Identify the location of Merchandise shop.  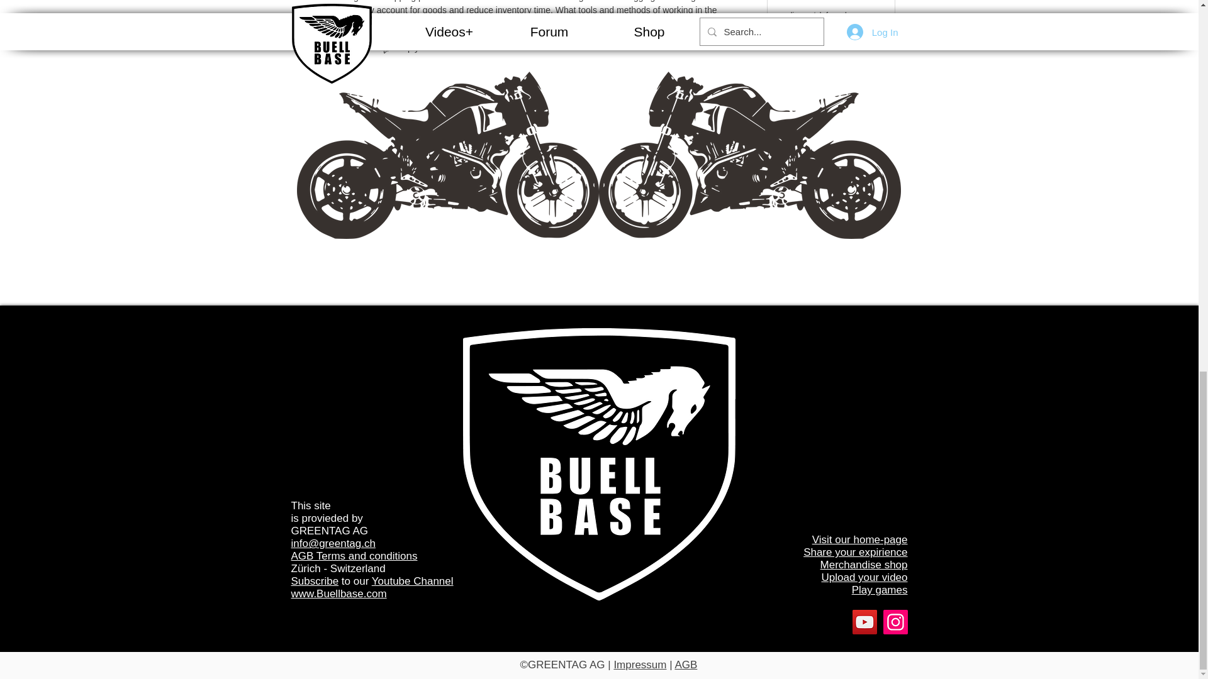
(864, 565).